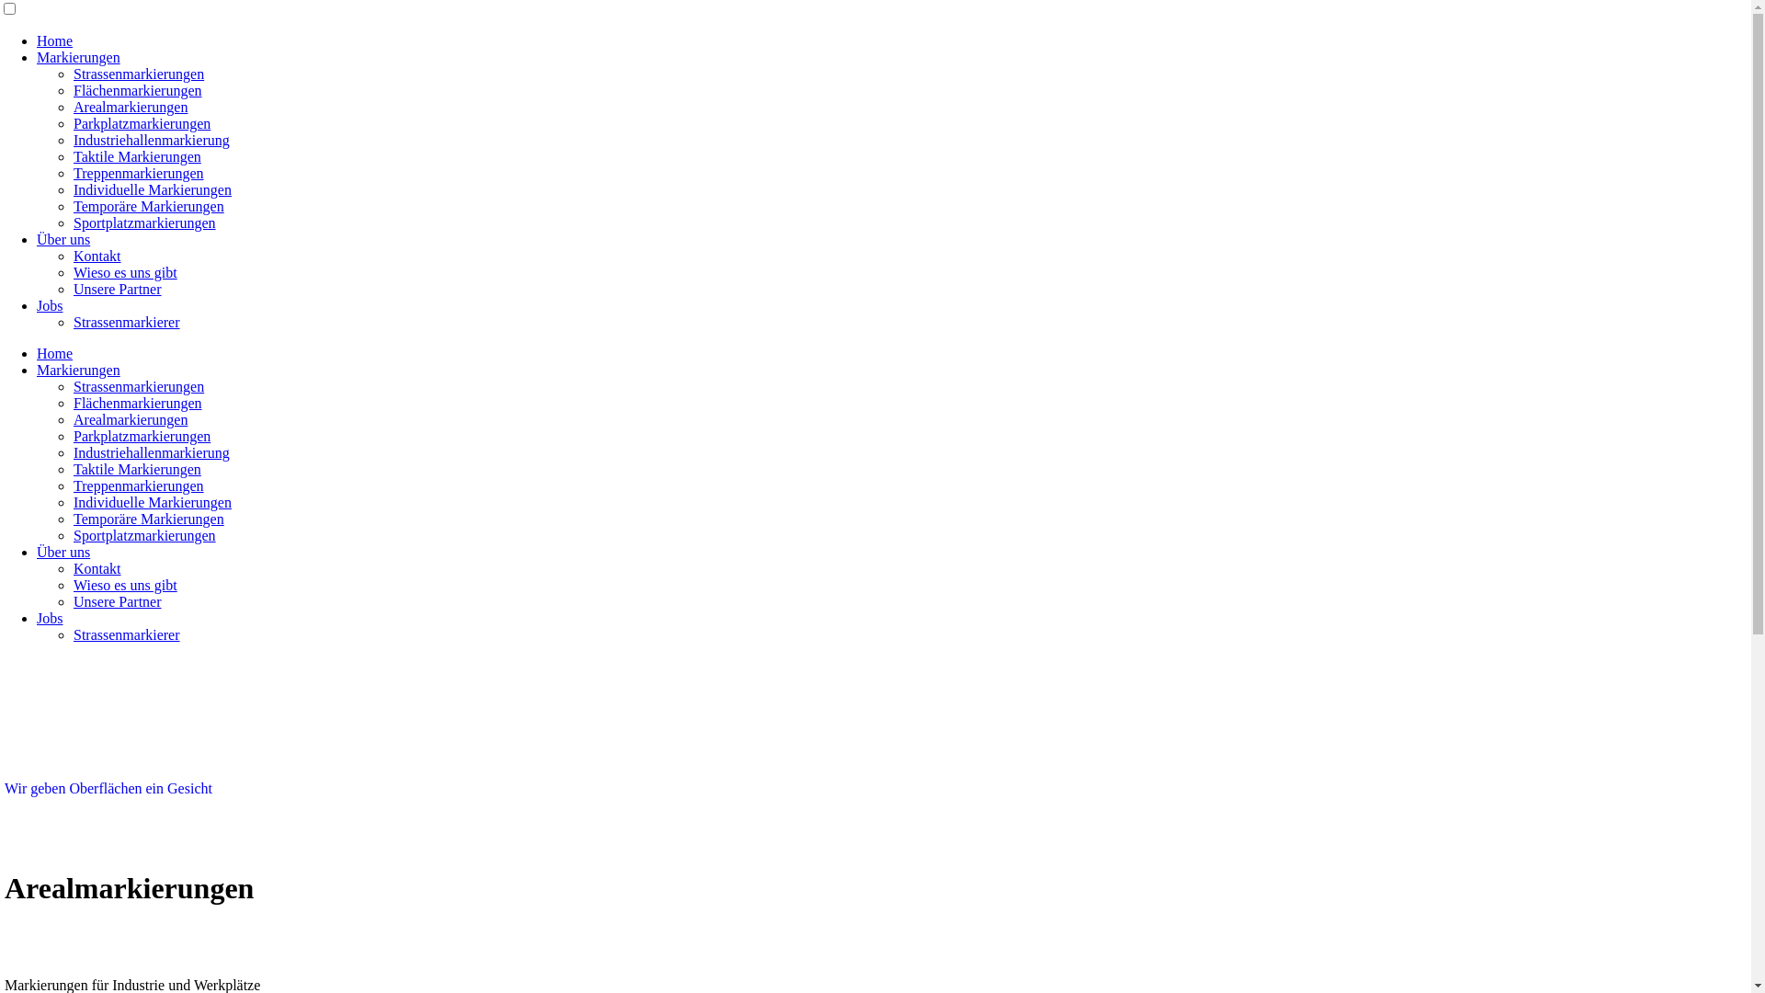 This screenshot has width=1765, height=993. Describe the element at coordinates (127, 322) in the screenshot. I see `Strassenmarkierer` at that location.